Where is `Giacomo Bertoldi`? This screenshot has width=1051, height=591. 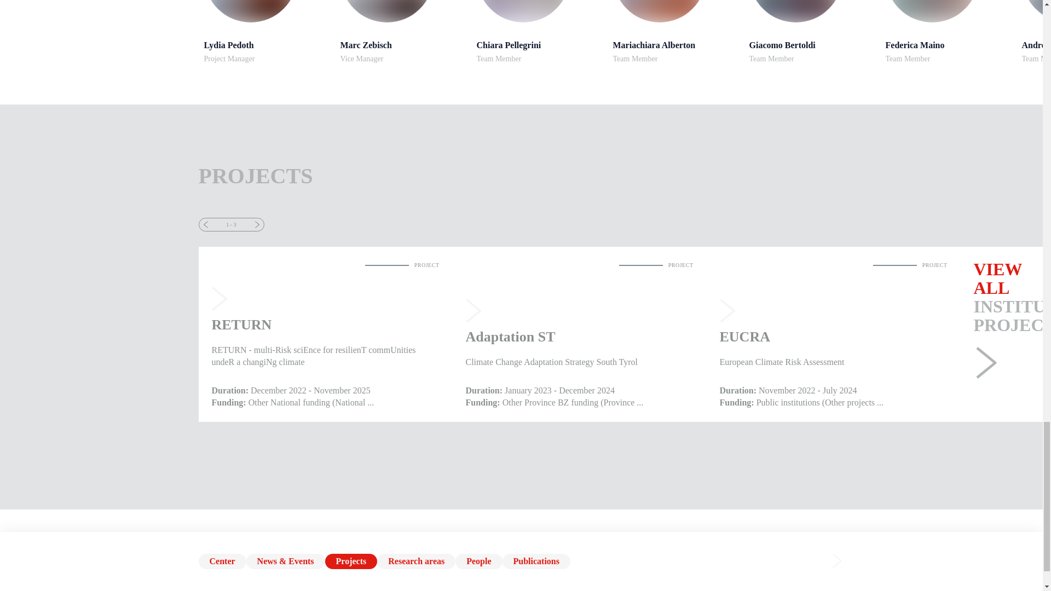
Giacomo Bertoldi is located at coordinates (539, 31).